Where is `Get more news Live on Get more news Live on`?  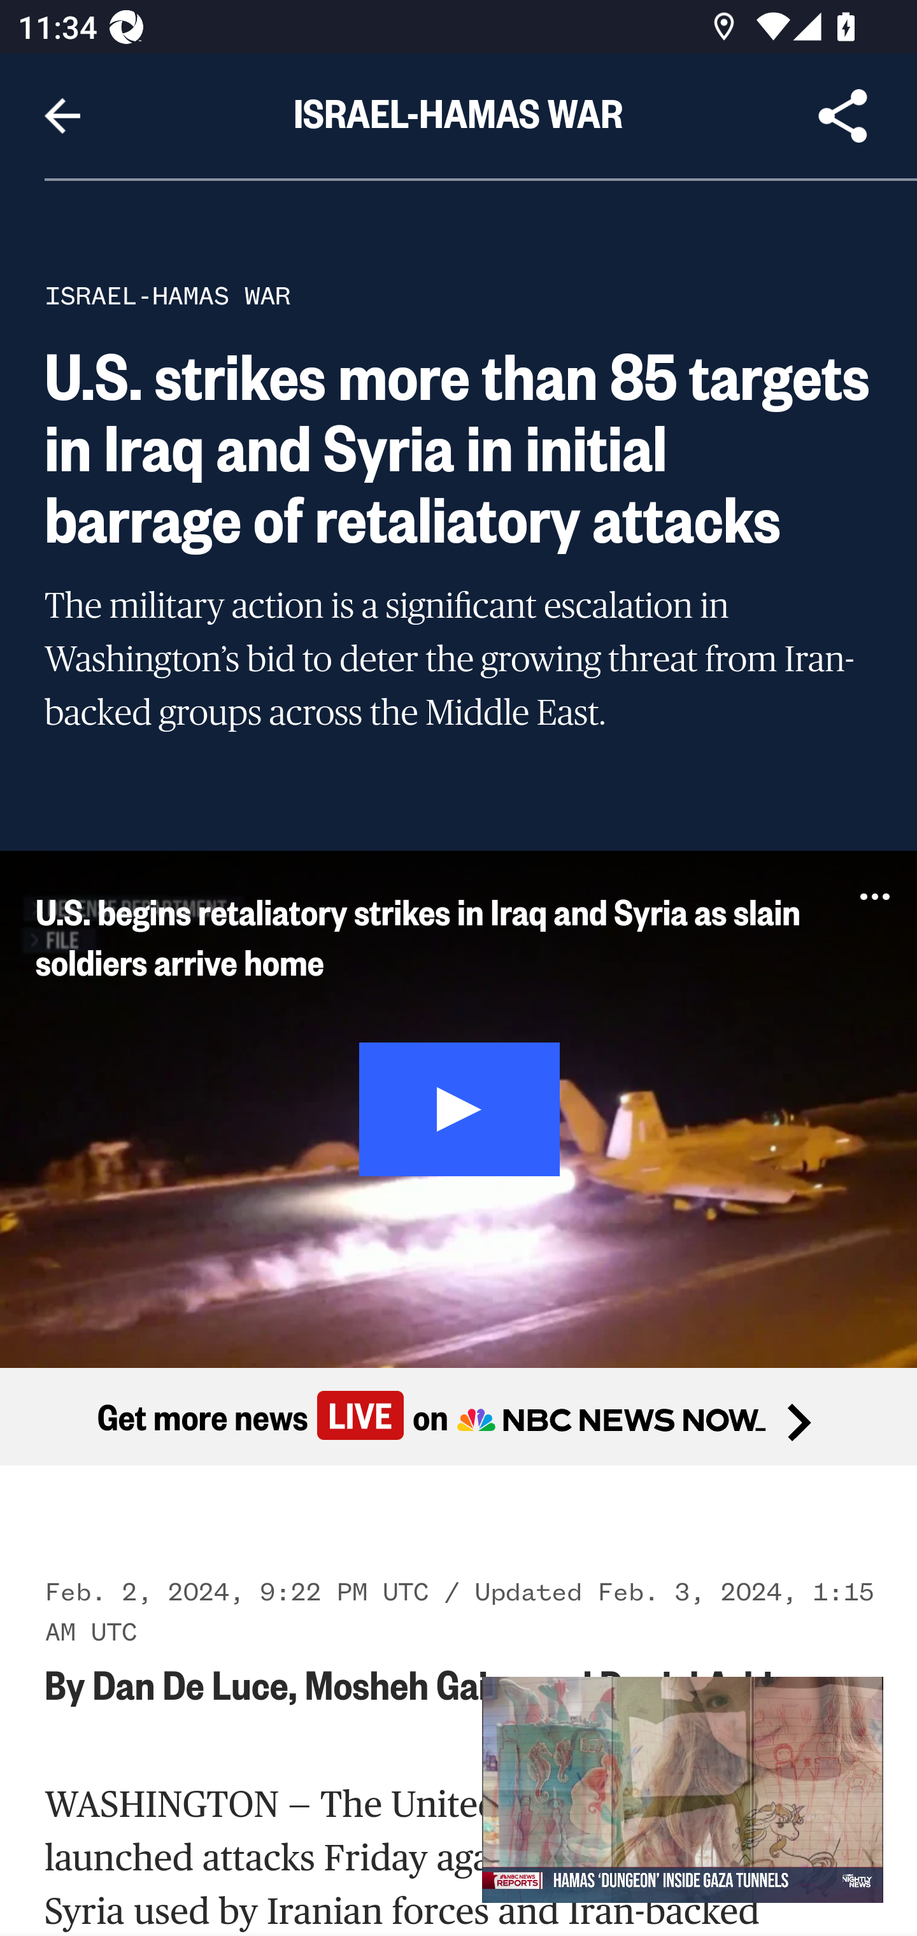
Get more news Live on Get more news Live on is located at coordinates (458, 1417).